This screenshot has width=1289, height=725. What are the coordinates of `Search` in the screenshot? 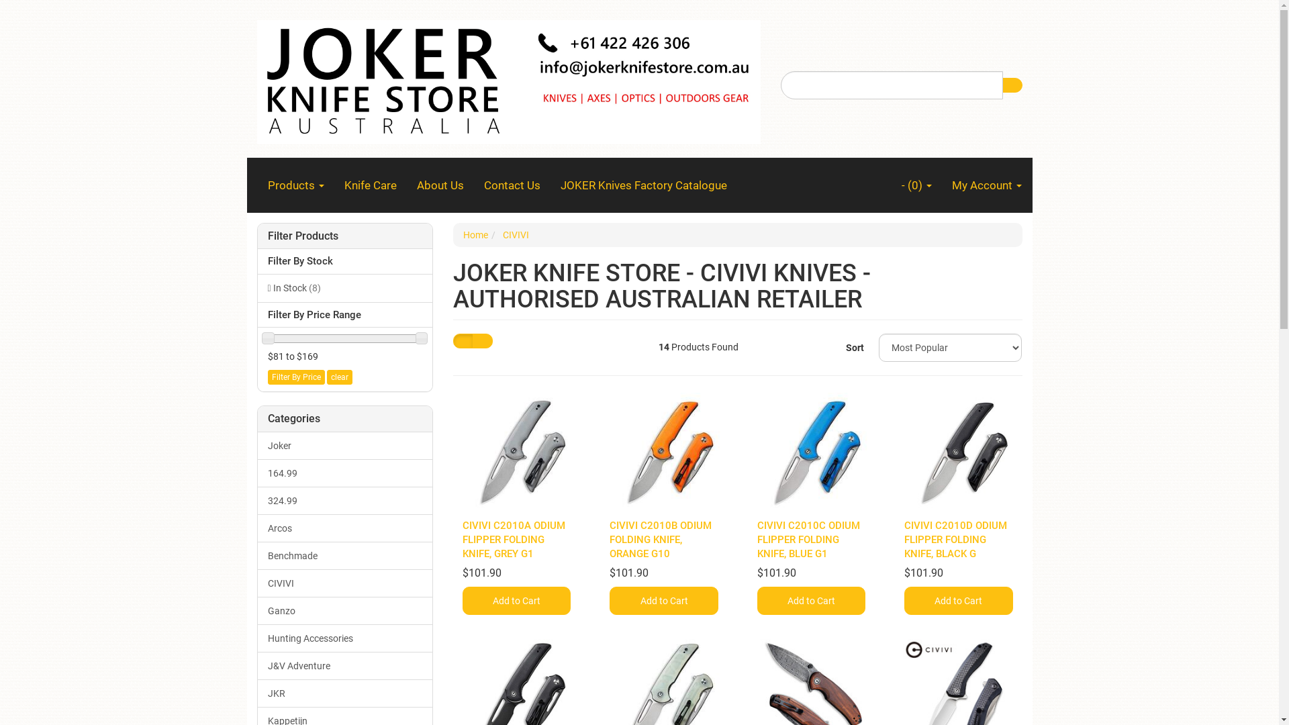 It's located at (1012, 85).